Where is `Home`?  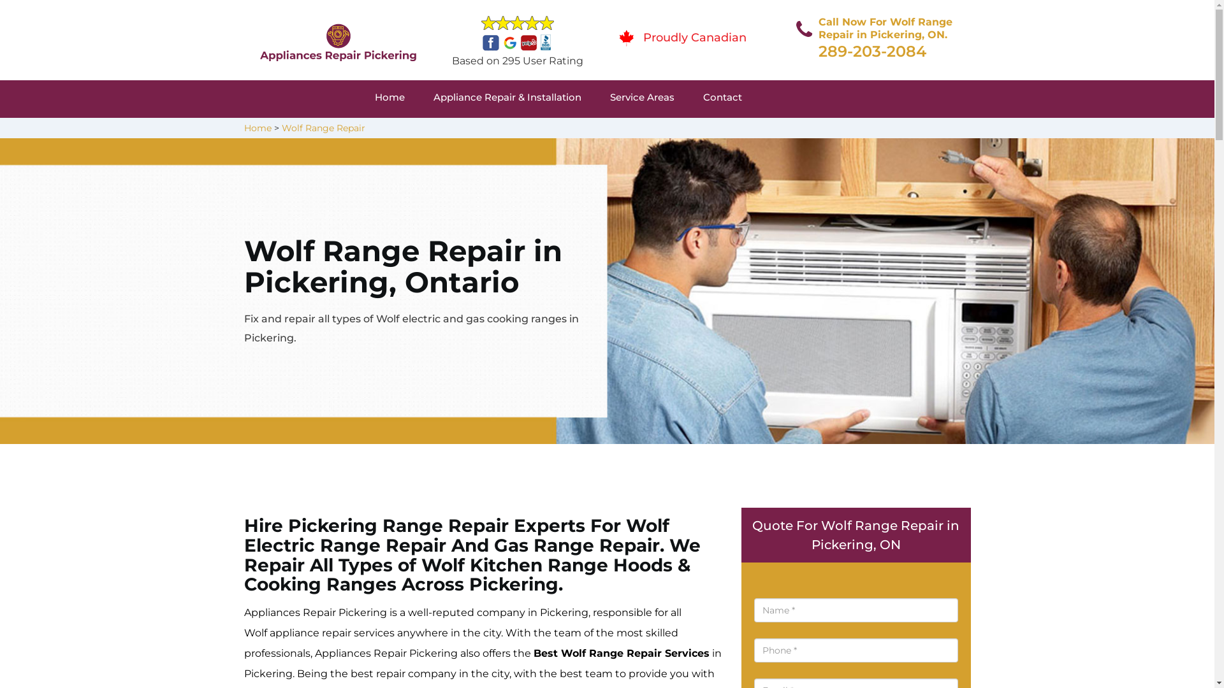 Home is located at coordinates (258, 128).